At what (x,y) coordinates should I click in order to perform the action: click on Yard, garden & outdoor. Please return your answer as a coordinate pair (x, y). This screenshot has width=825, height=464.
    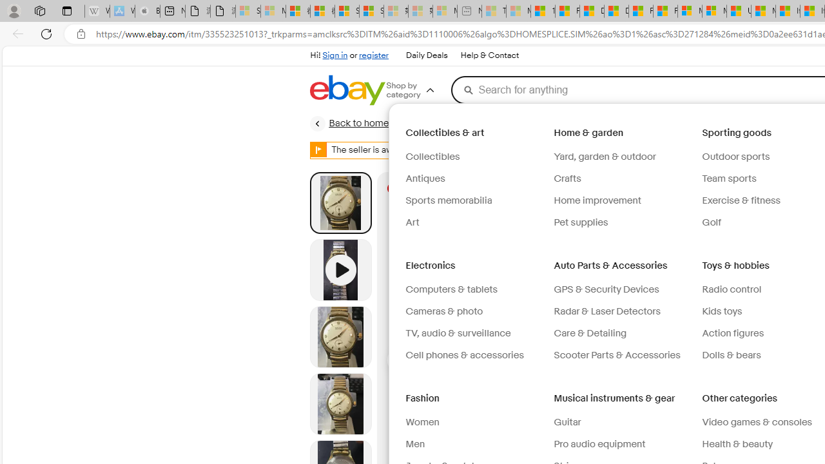
    Looking at the image, I should click on (605, 157).